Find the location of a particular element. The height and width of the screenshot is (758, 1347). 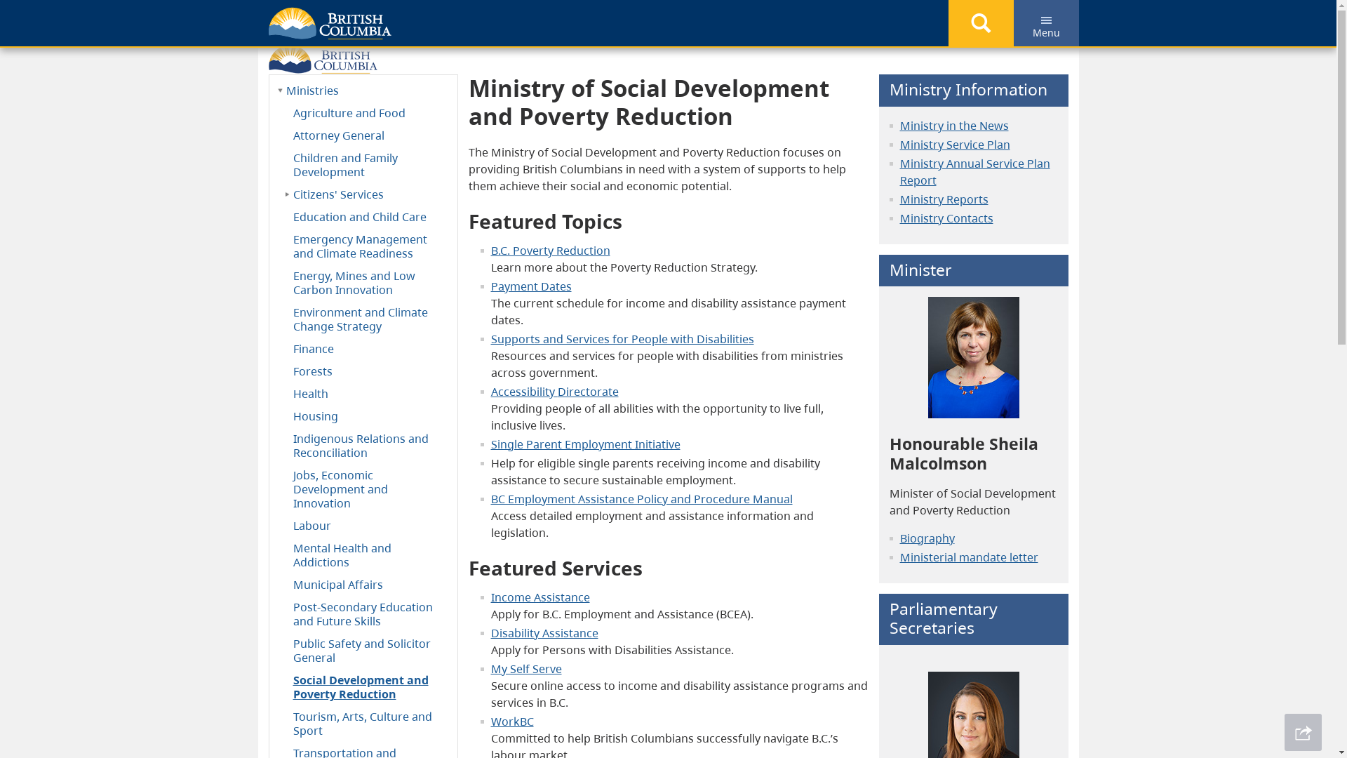

Public Safety and Solicitor General is located at coordinates (363, 650).